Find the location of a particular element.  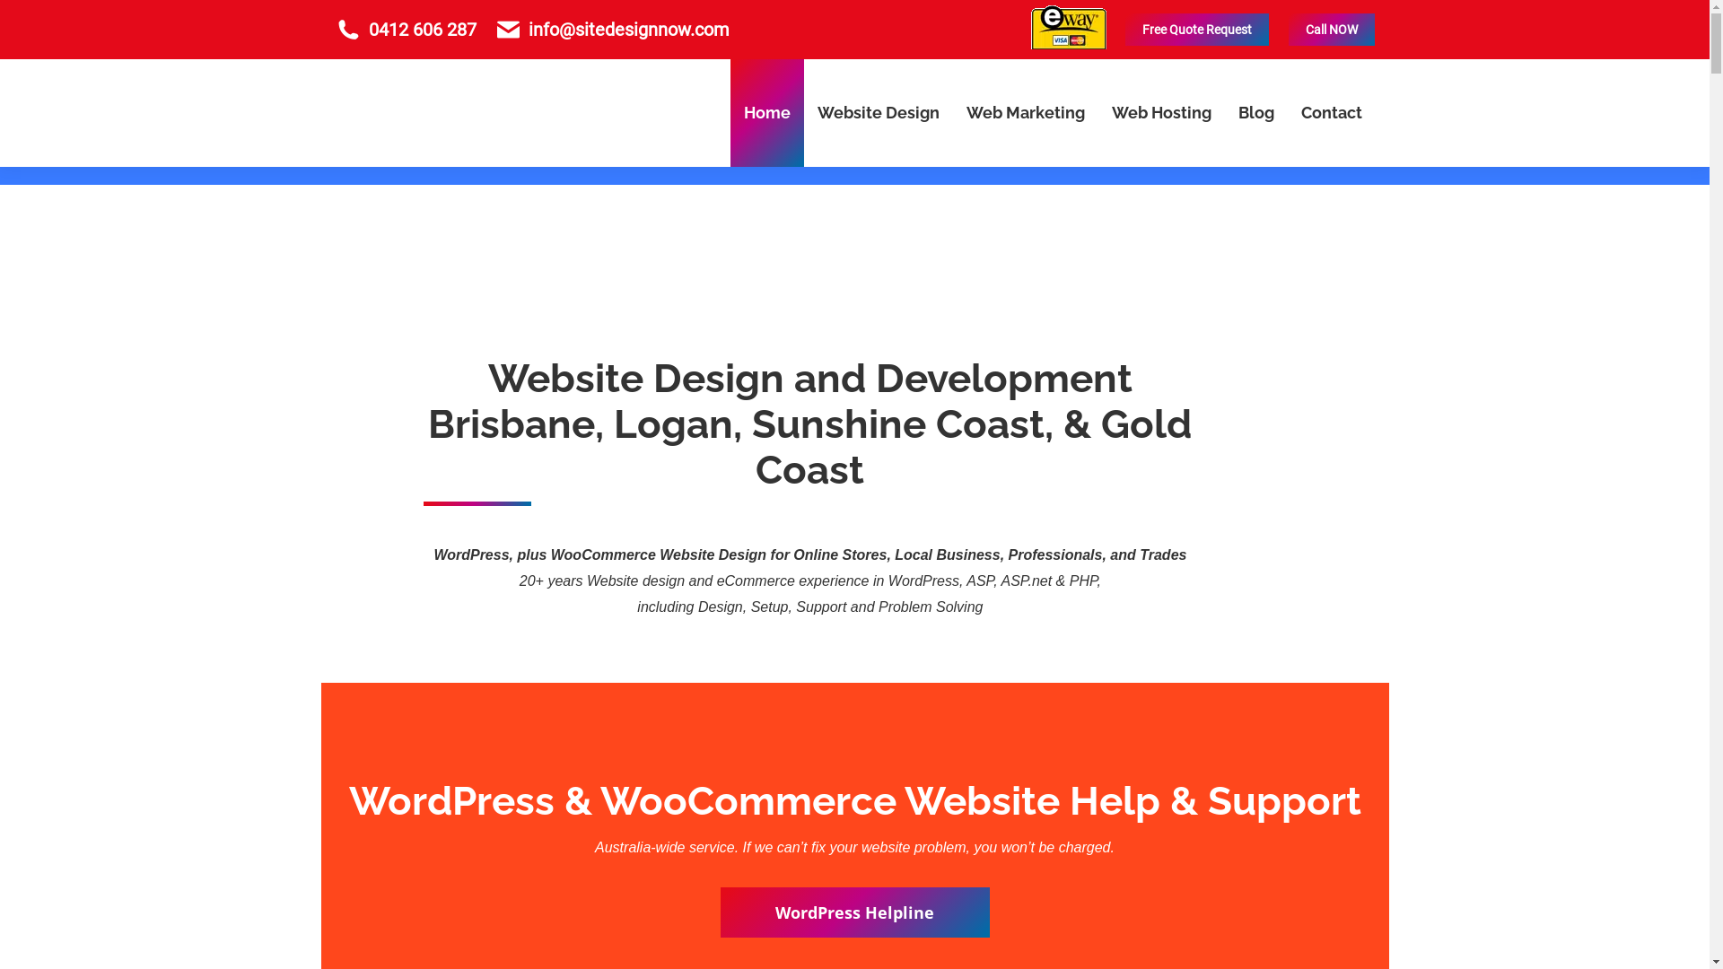

Secure Online Payment is located at coordinates (1068, 43).